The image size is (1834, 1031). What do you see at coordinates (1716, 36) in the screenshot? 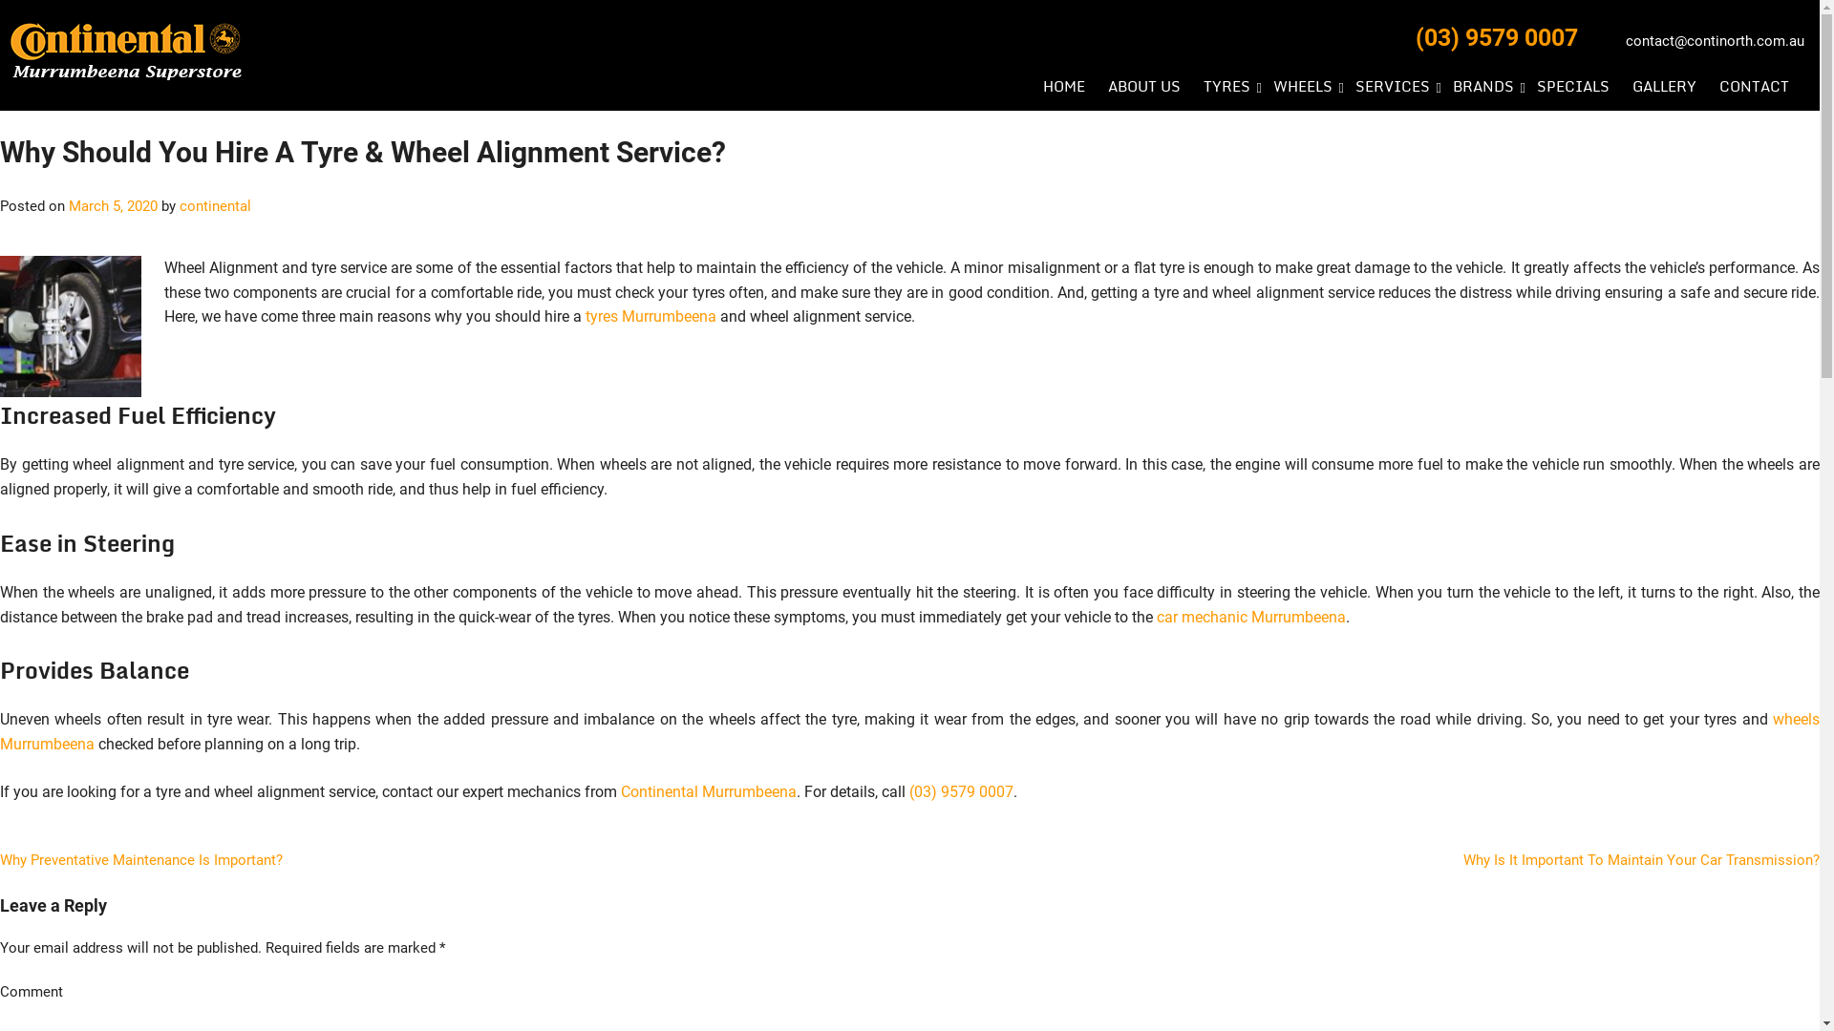
I see `contact@continorth.com.au` at bounding box center [1716, 36].